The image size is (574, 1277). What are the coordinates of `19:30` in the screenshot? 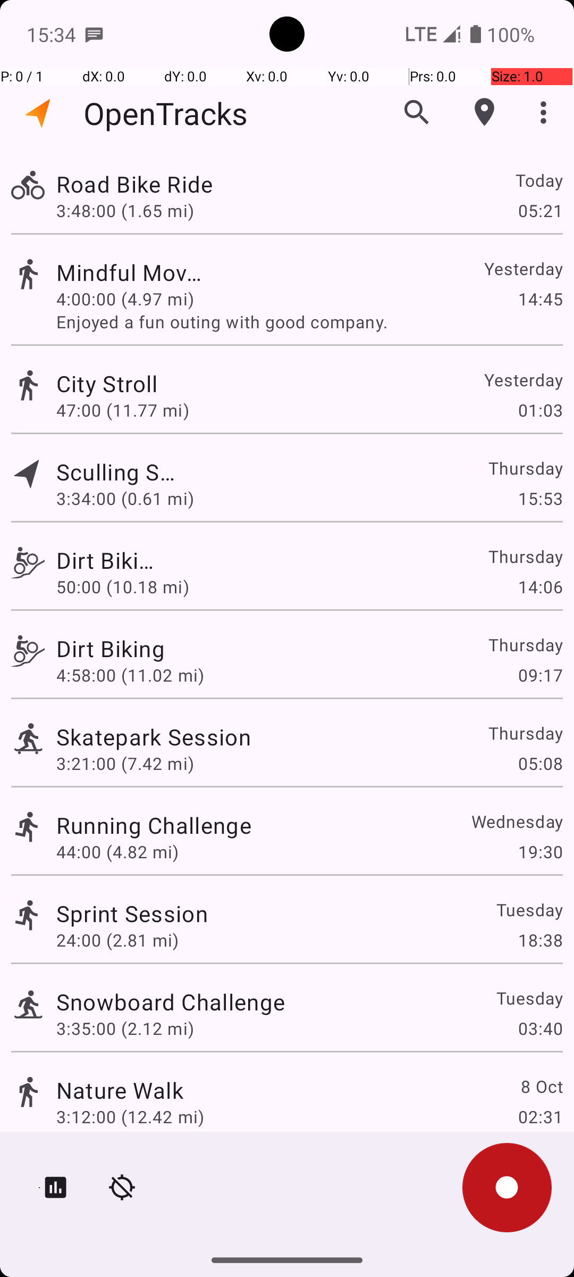 It's located at (540, 851).